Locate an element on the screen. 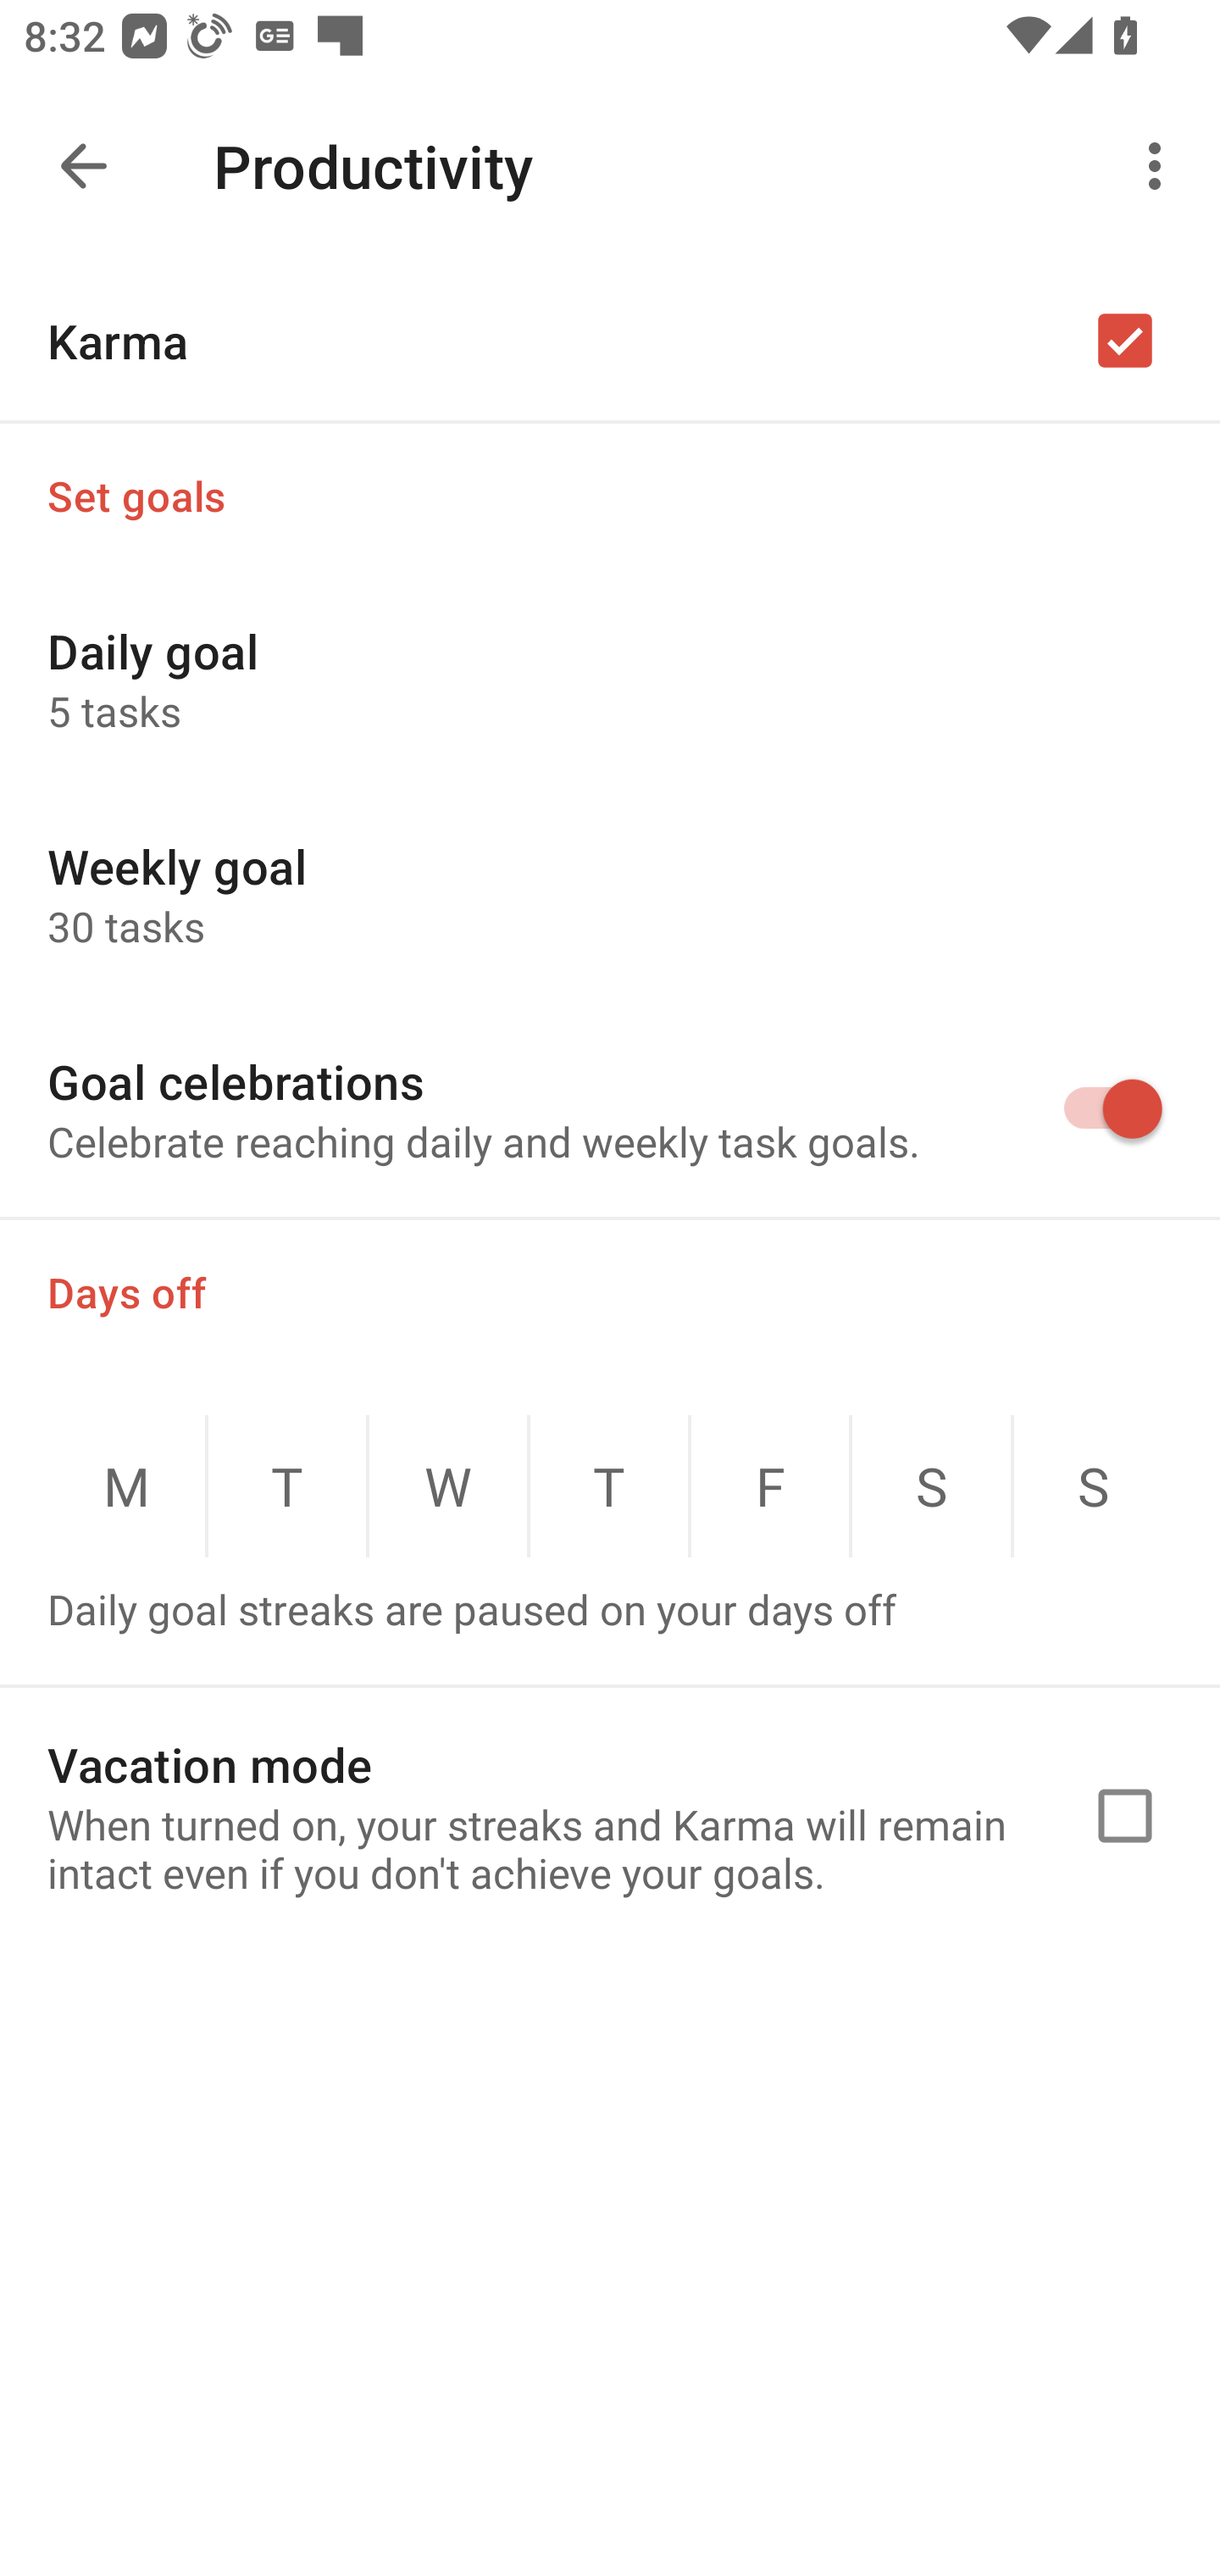 The width and height of the screenshot is (1220, 2576). F is located at coordinates (770, 1486).